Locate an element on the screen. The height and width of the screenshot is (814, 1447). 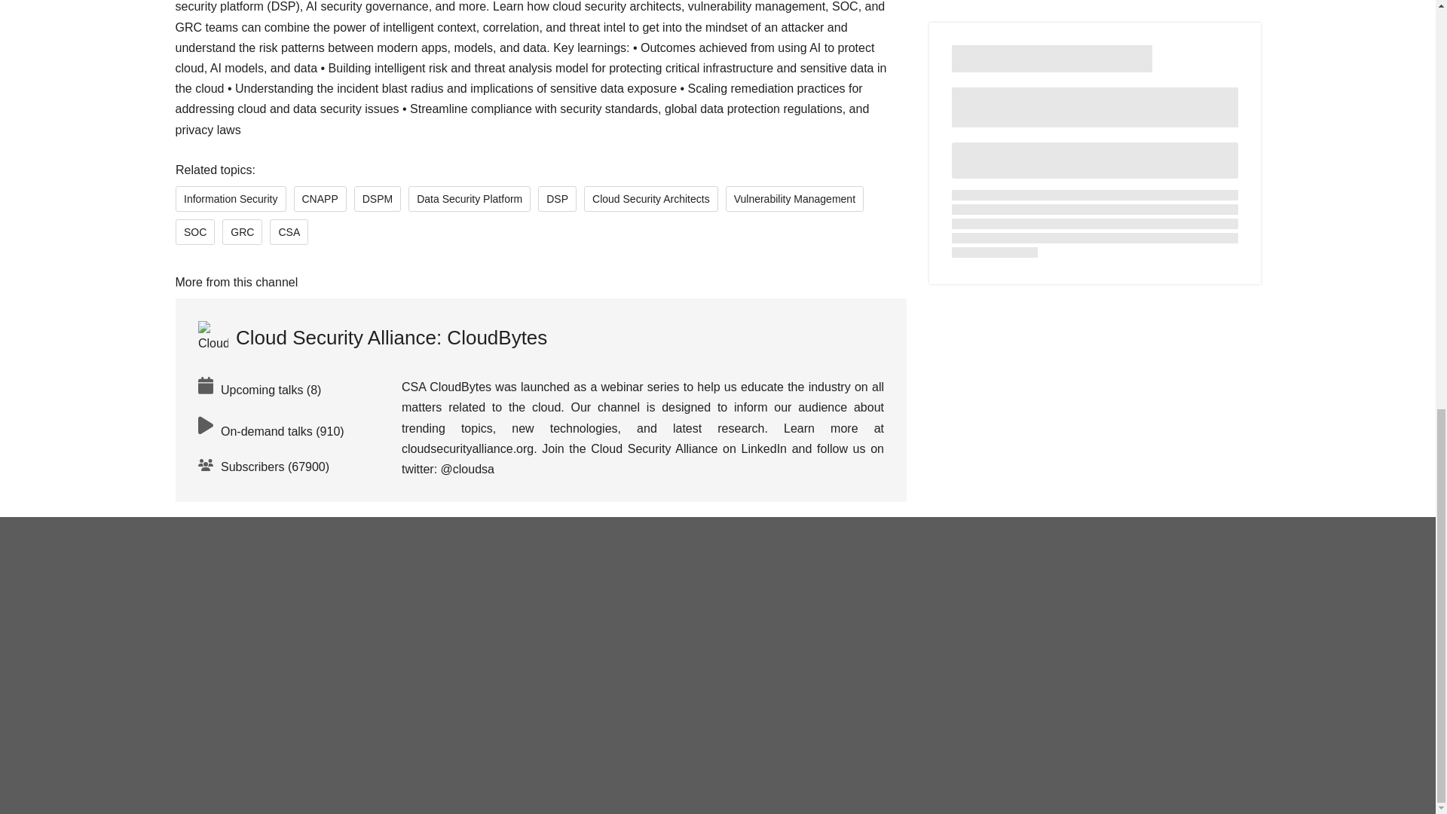
Information Security is located at coordinates (230, 199).